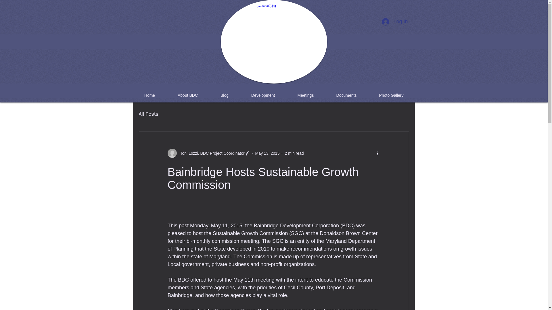 This screenshot has width=552, height=310. What do you see at coordinates (294, 153) in the screenshot?
I see `2 min read` at bounding box center [294, 153].